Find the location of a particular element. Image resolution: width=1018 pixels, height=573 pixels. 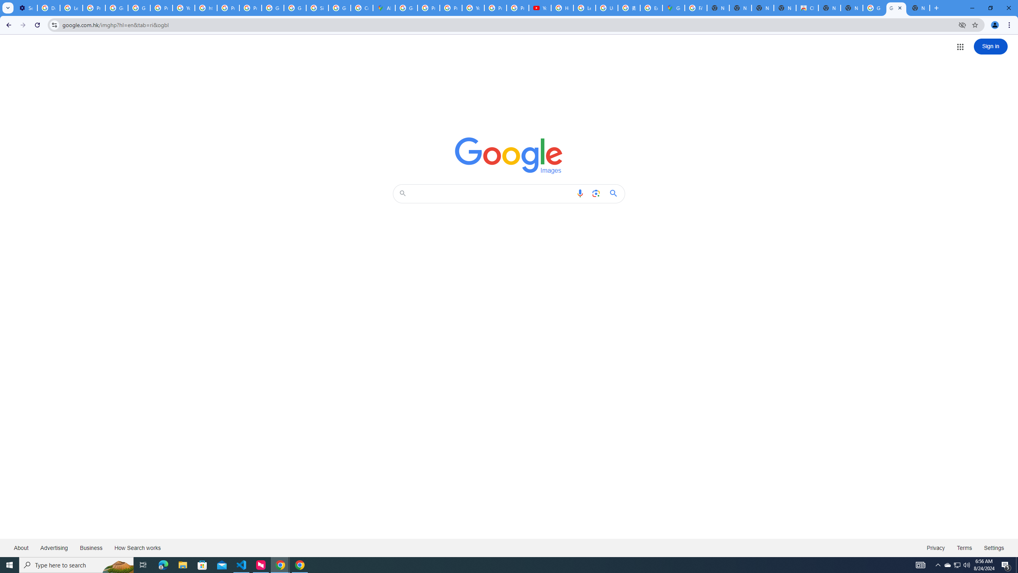

YouTube is located at coordinates (540, 8).